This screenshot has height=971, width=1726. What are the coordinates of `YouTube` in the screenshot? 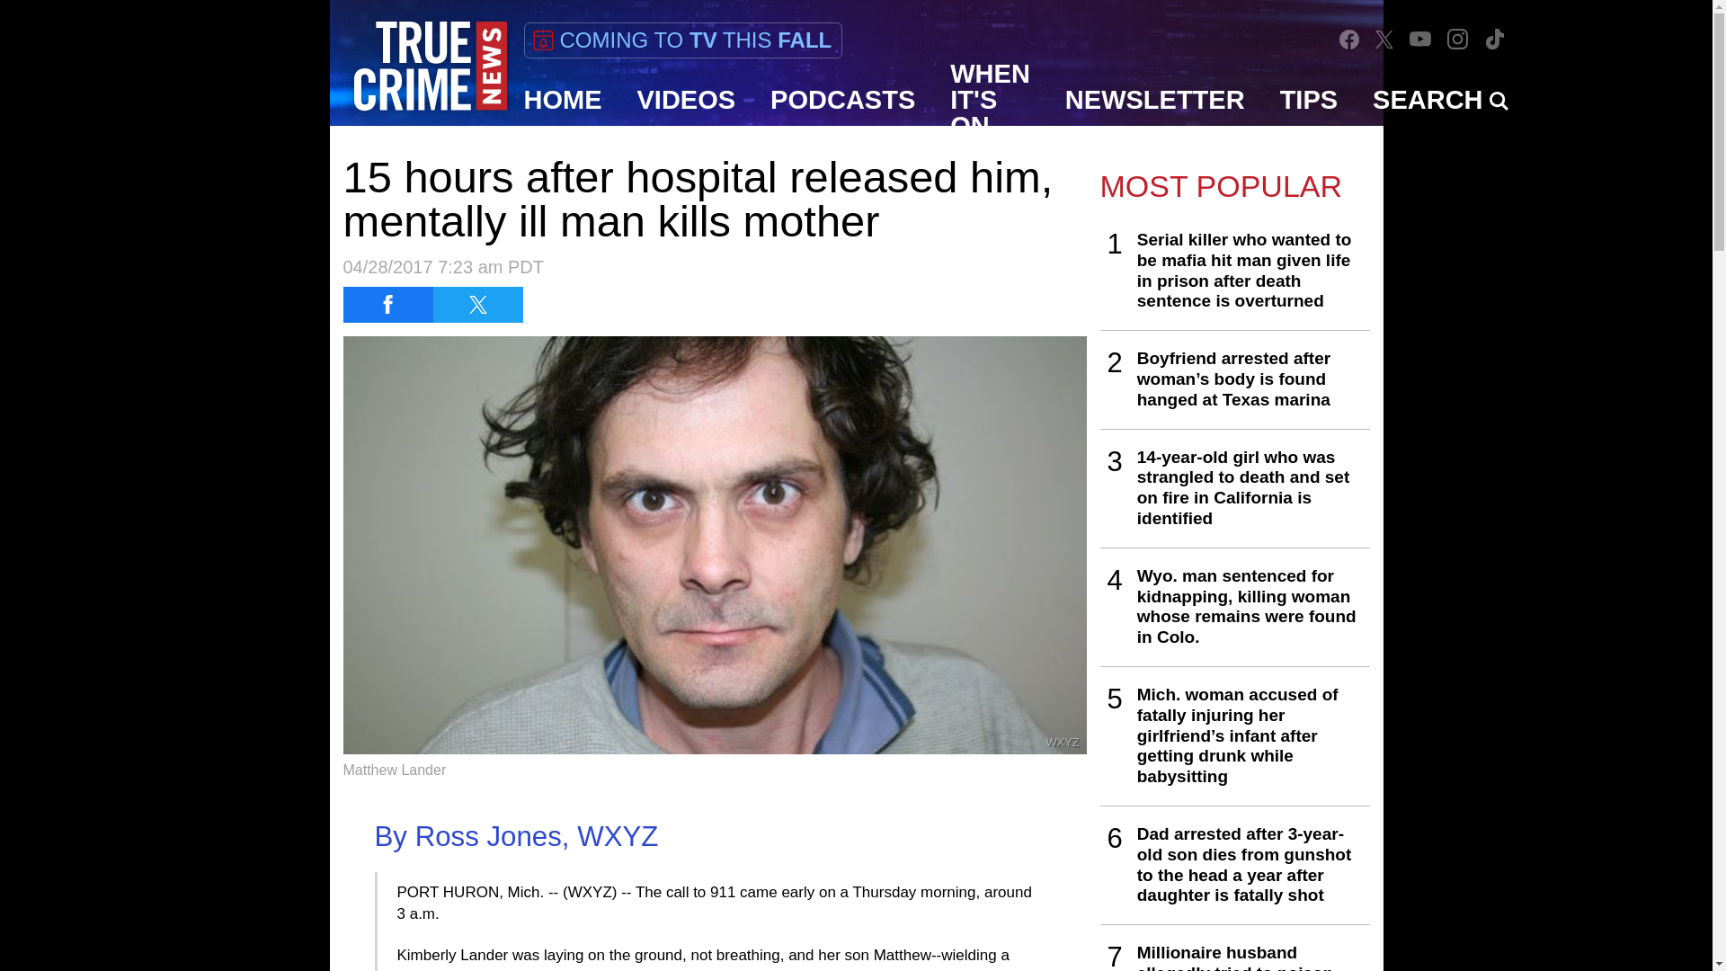 It's located at (1420, 38).